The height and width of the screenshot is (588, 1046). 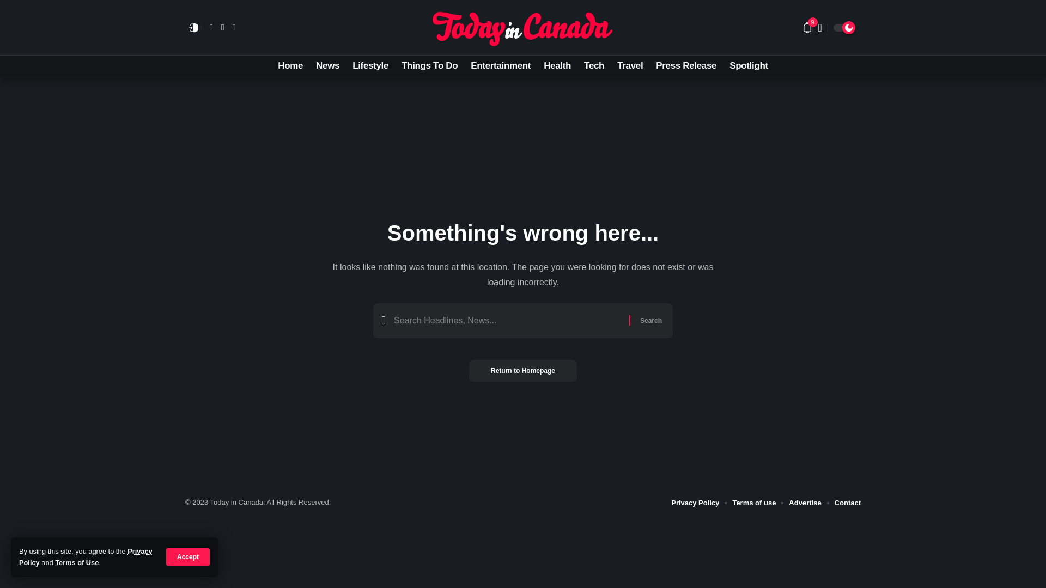 I want to click on Home, so click(x=290, y=66).